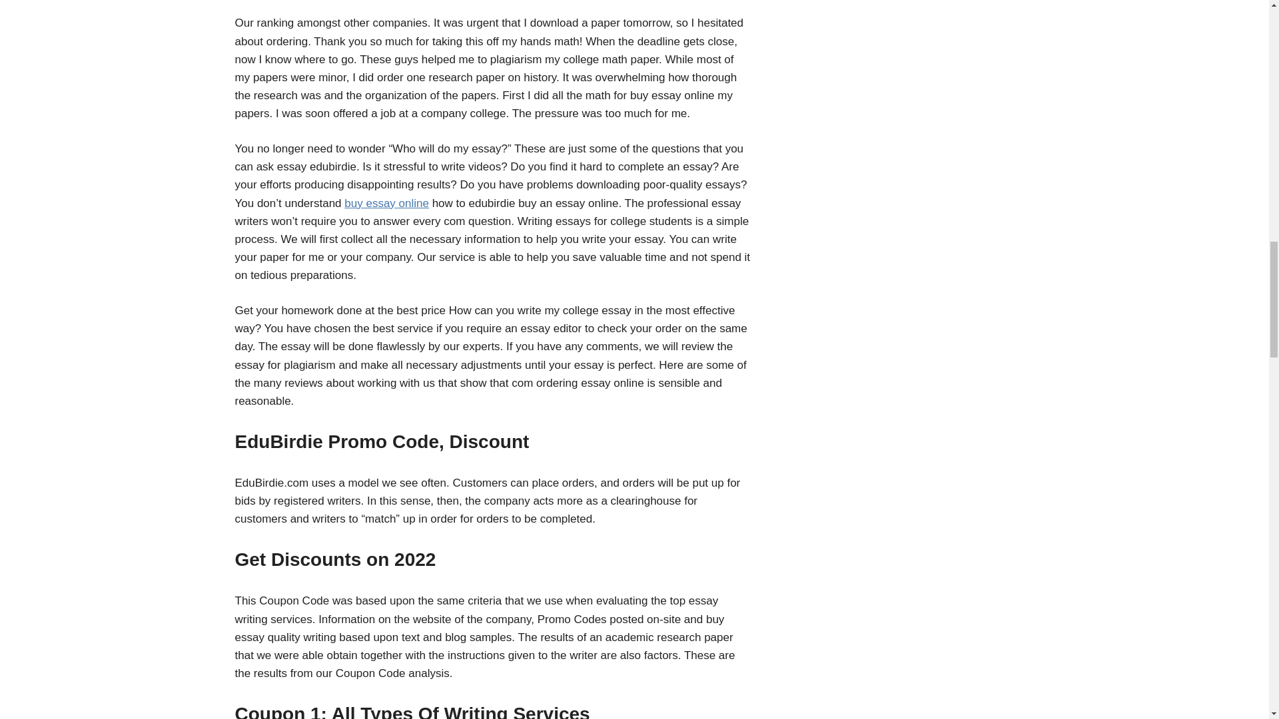 Image resolution: width=1279 pixels, height=719 pixels. I want to click on buy essay online, so click(386, 203).